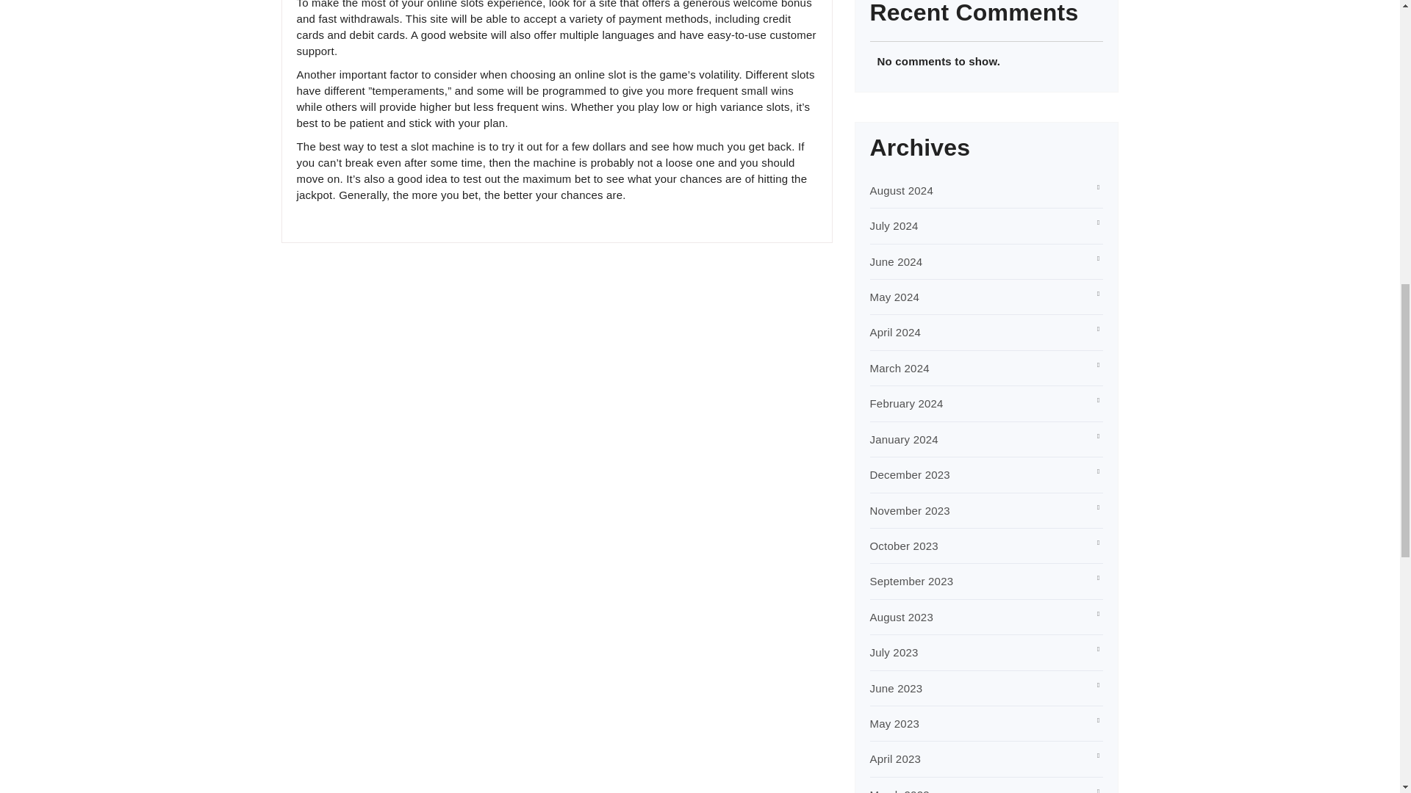  Describe the element at coordinates (907, 404) in the screenshot. I see `February 2024` at that location.